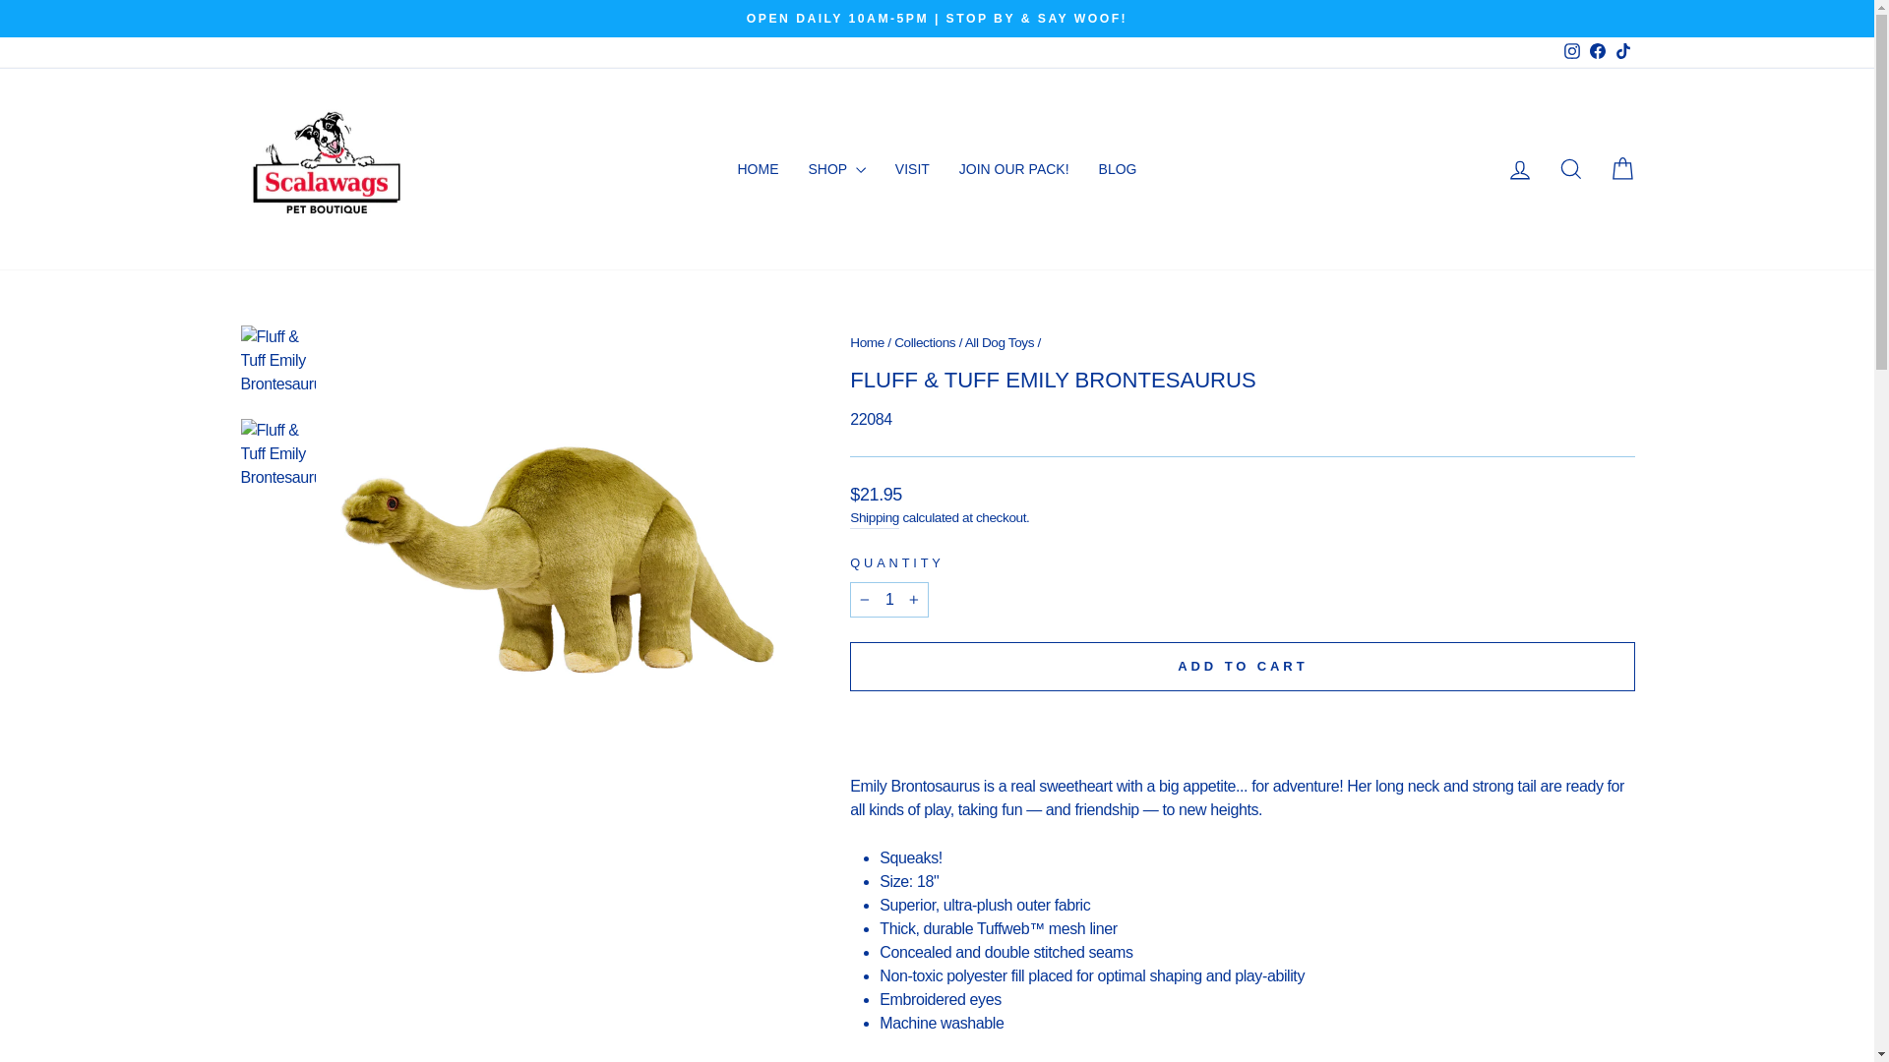  What do you see at coordinates (1571, 51) in the screenshot?
I see `instagram` at bounding box center [1571, 51].